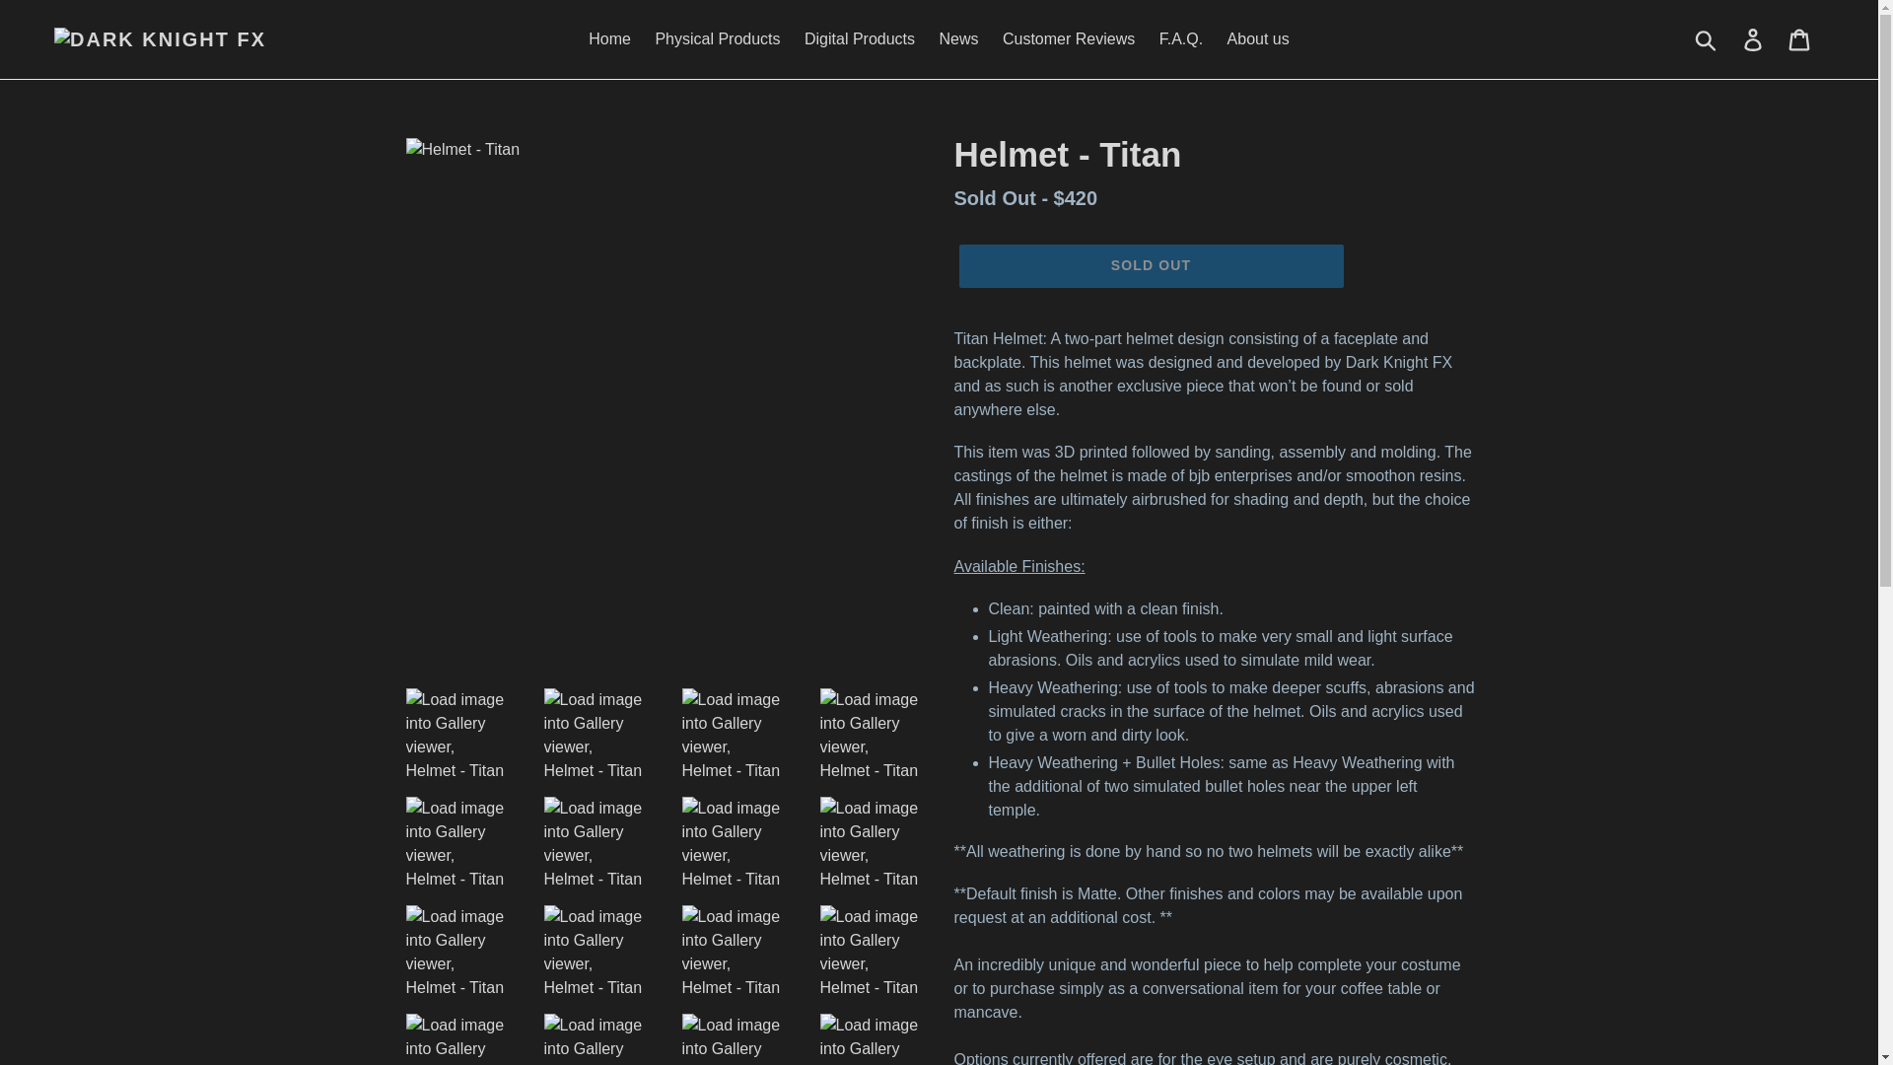 Image resolution: width=1893 pixels, height=1065 pixels. What do you see at coordinates (717, 39) in the screenshot?
I see `Physical Products` at bounding box center [717, 39].